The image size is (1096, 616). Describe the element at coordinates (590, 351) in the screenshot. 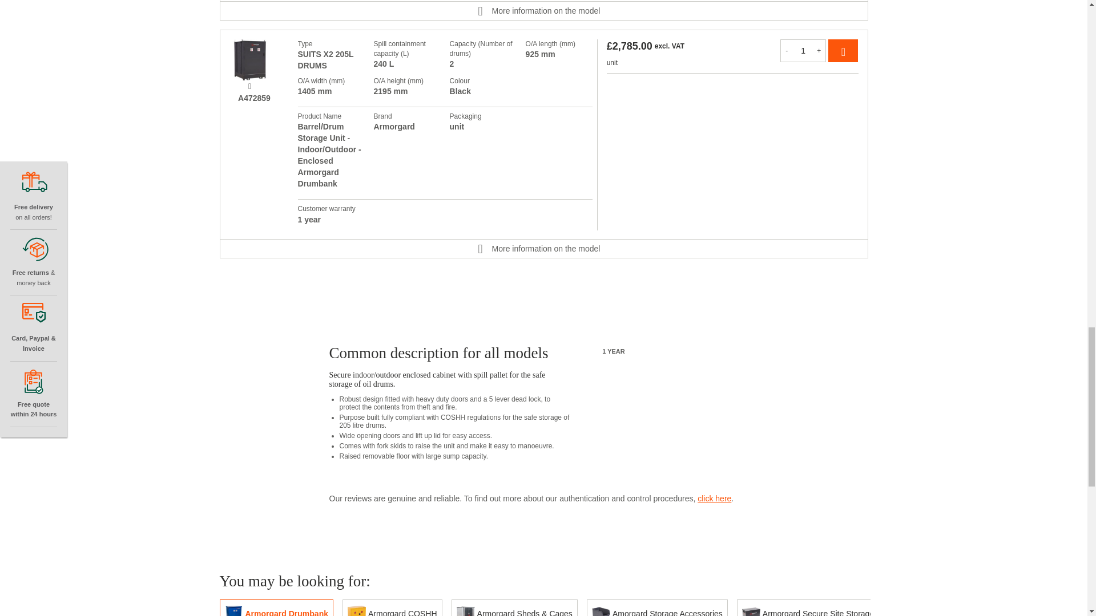

I see `Customer warranty` at that location.